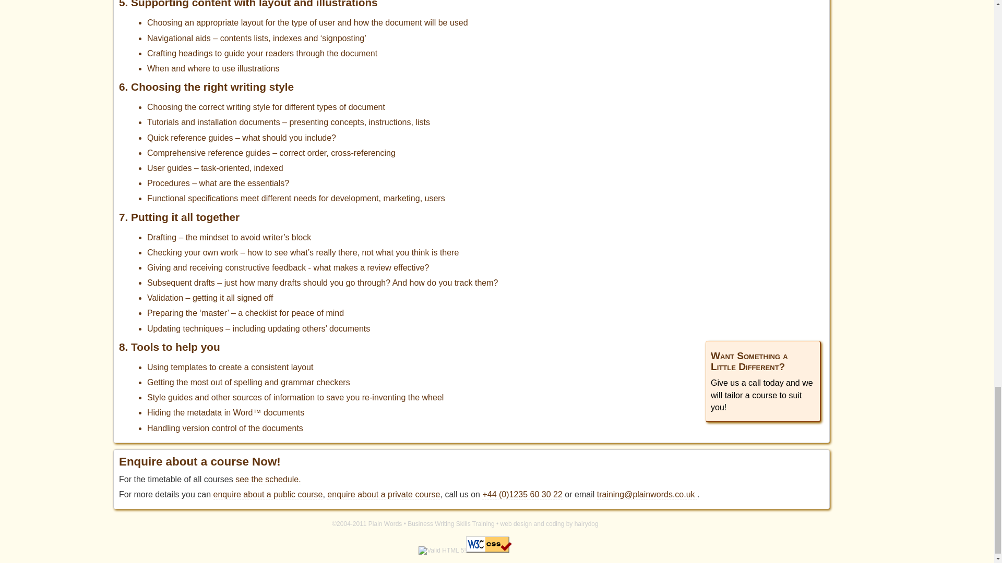 The height and width of the screenshot is (563, 1002). What do you see at coordinates (451, 523) in the screenshot?
I see `Business Writing Skills Training` at bounding box center [451, 523].